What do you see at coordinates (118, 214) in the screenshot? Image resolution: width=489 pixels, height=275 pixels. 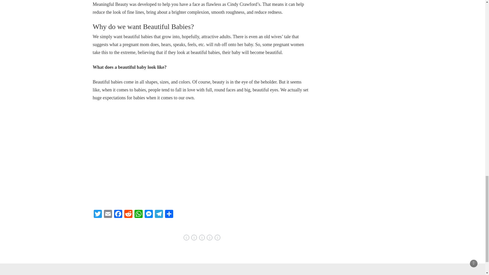 I see `Facebook` at bounding box center [118, 214].